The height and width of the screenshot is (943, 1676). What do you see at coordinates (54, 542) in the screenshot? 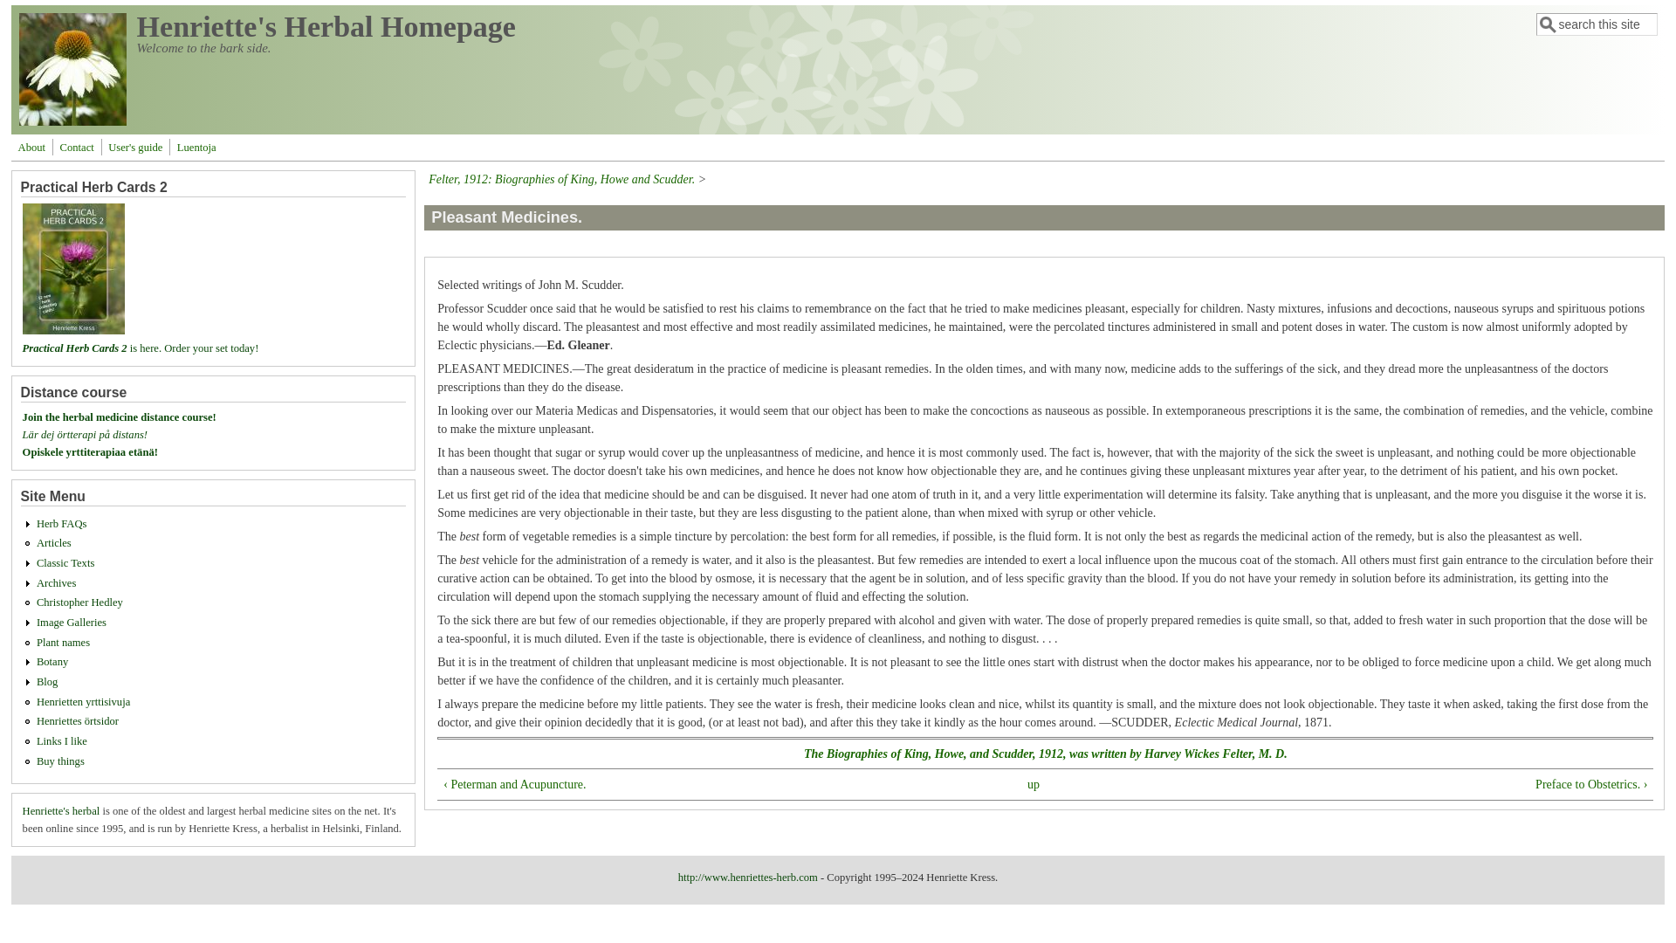
I see `Articles` at bounding box center [54, 542].